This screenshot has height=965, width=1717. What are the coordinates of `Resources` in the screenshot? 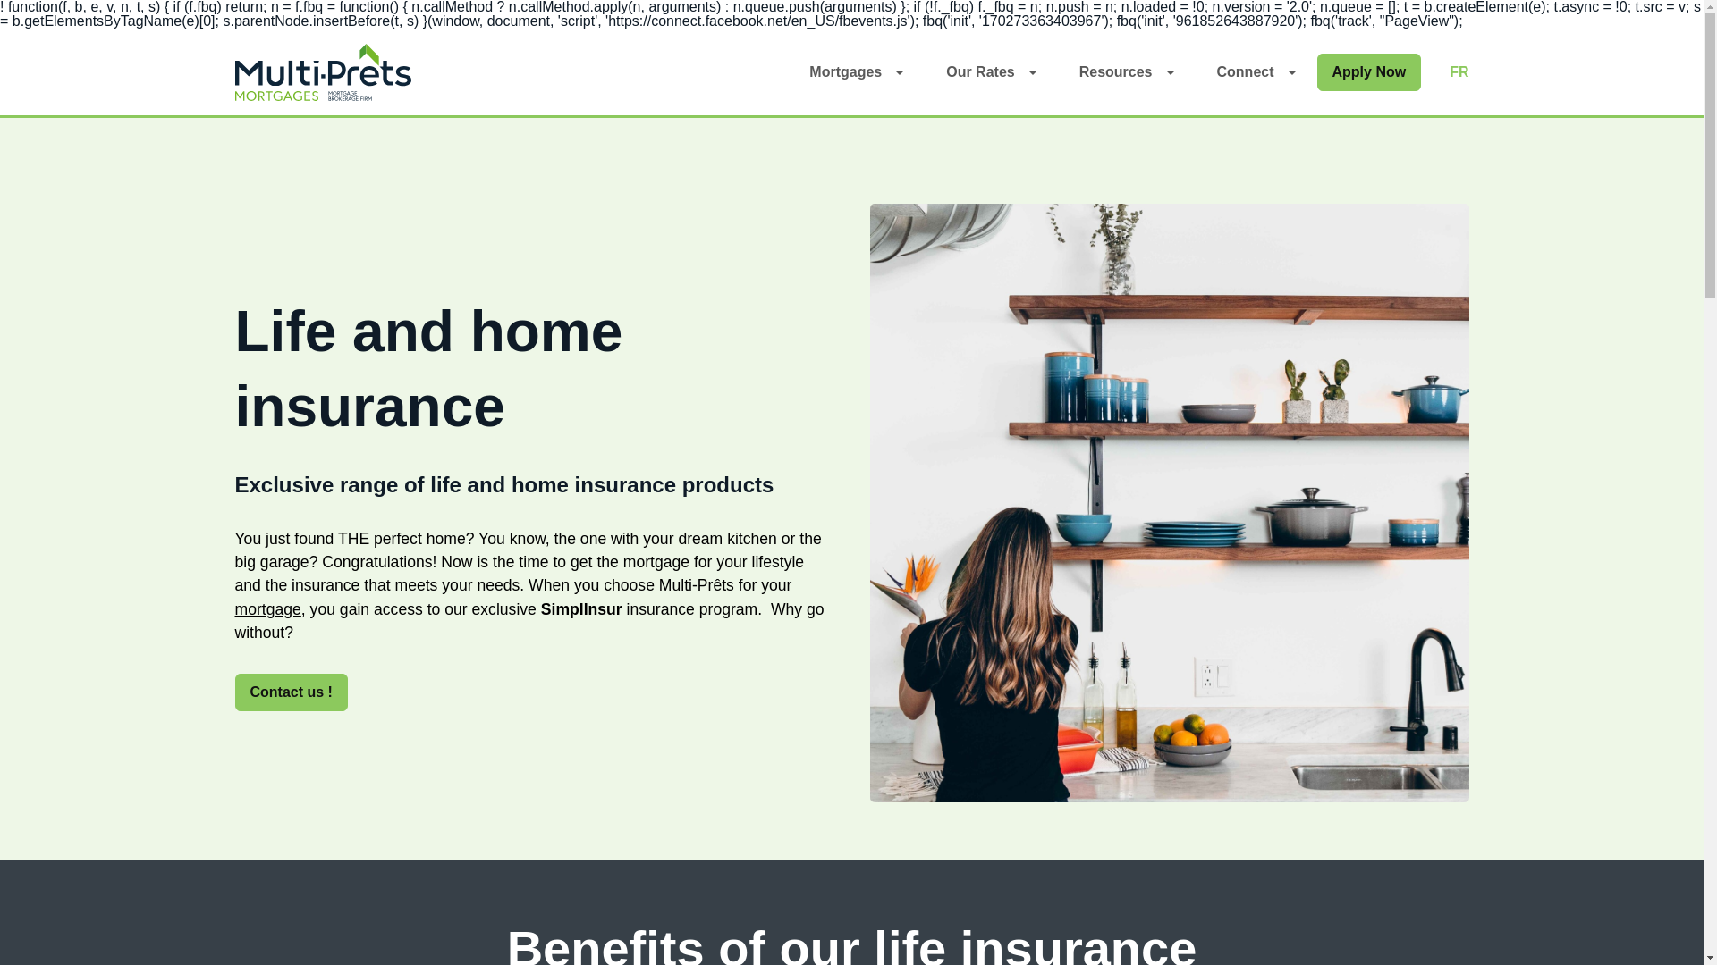 It's located at (1126, 71).